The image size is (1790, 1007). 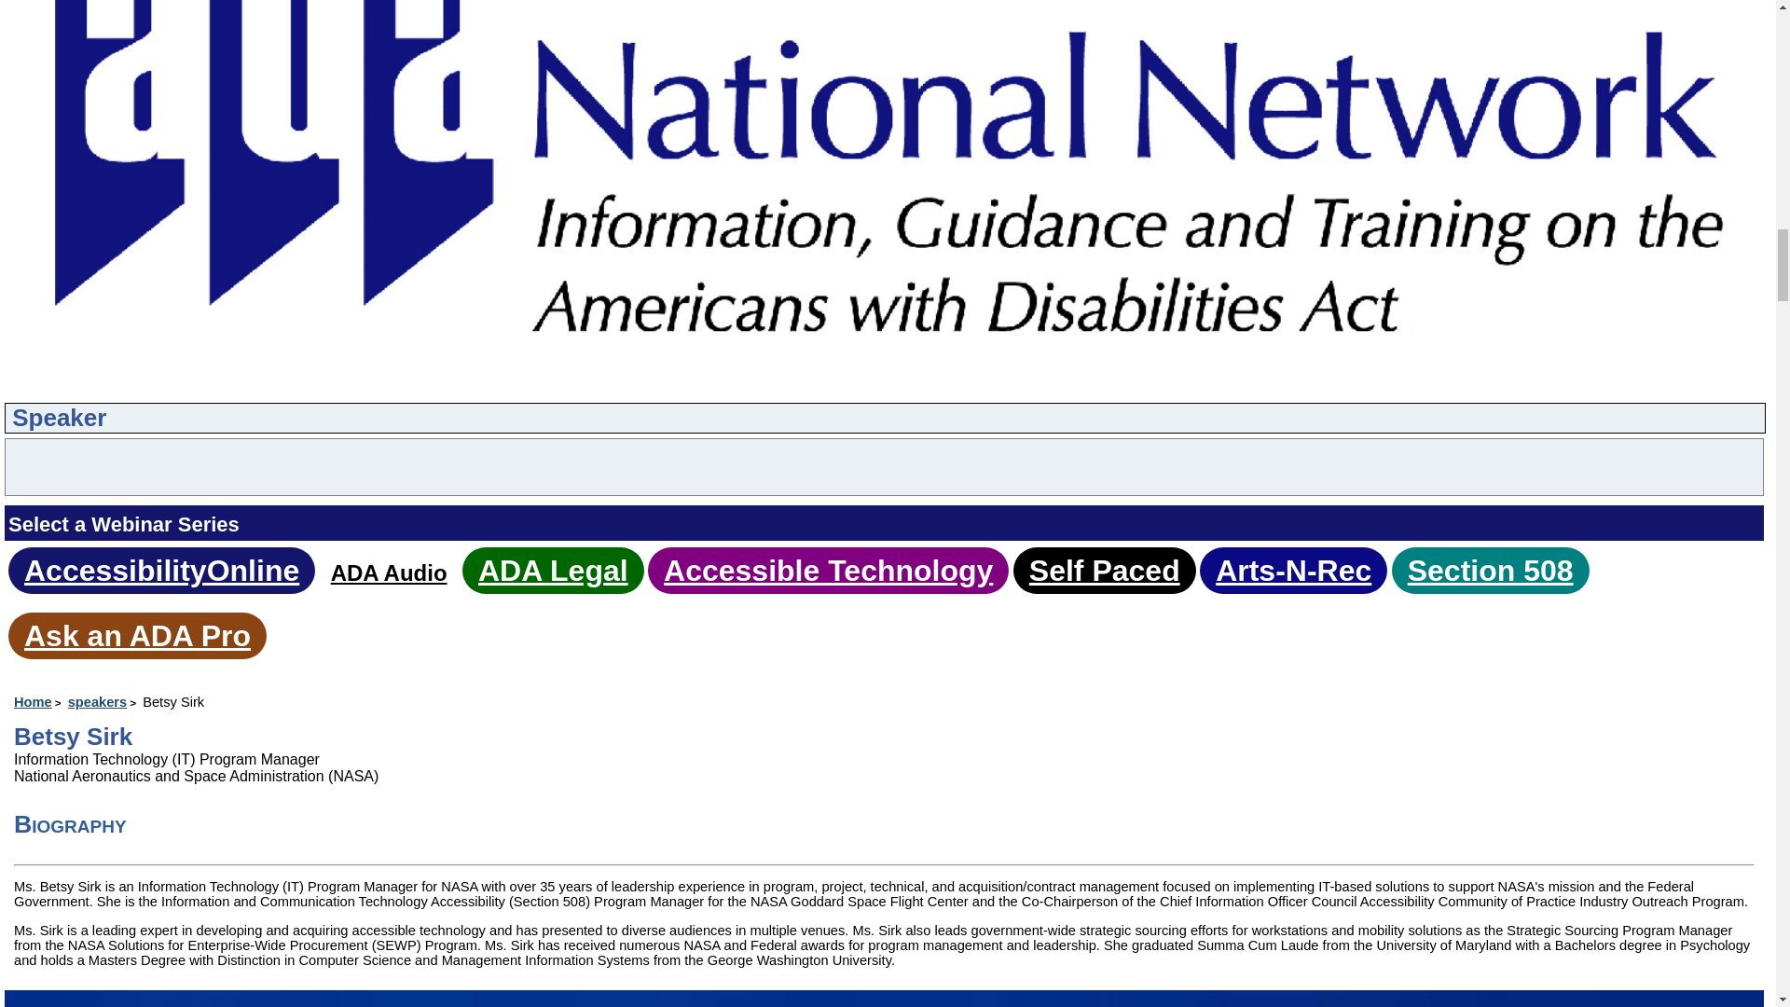 I want to click on ADA Audio, so click(x=390, y=572).